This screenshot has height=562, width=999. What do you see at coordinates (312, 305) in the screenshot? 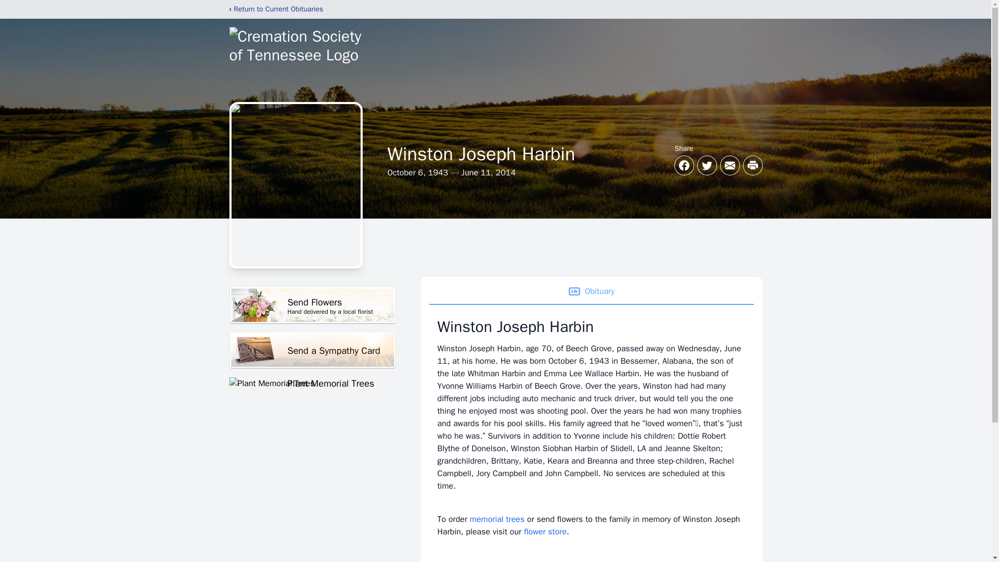
I see `Send a Sympathy Card` at bounding box center [312, 305].